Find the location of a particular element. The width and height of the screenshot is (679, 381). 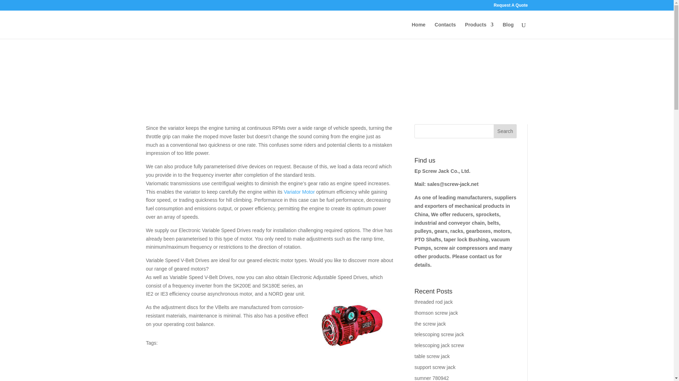

Contacts is located at coordinates (445, 30).